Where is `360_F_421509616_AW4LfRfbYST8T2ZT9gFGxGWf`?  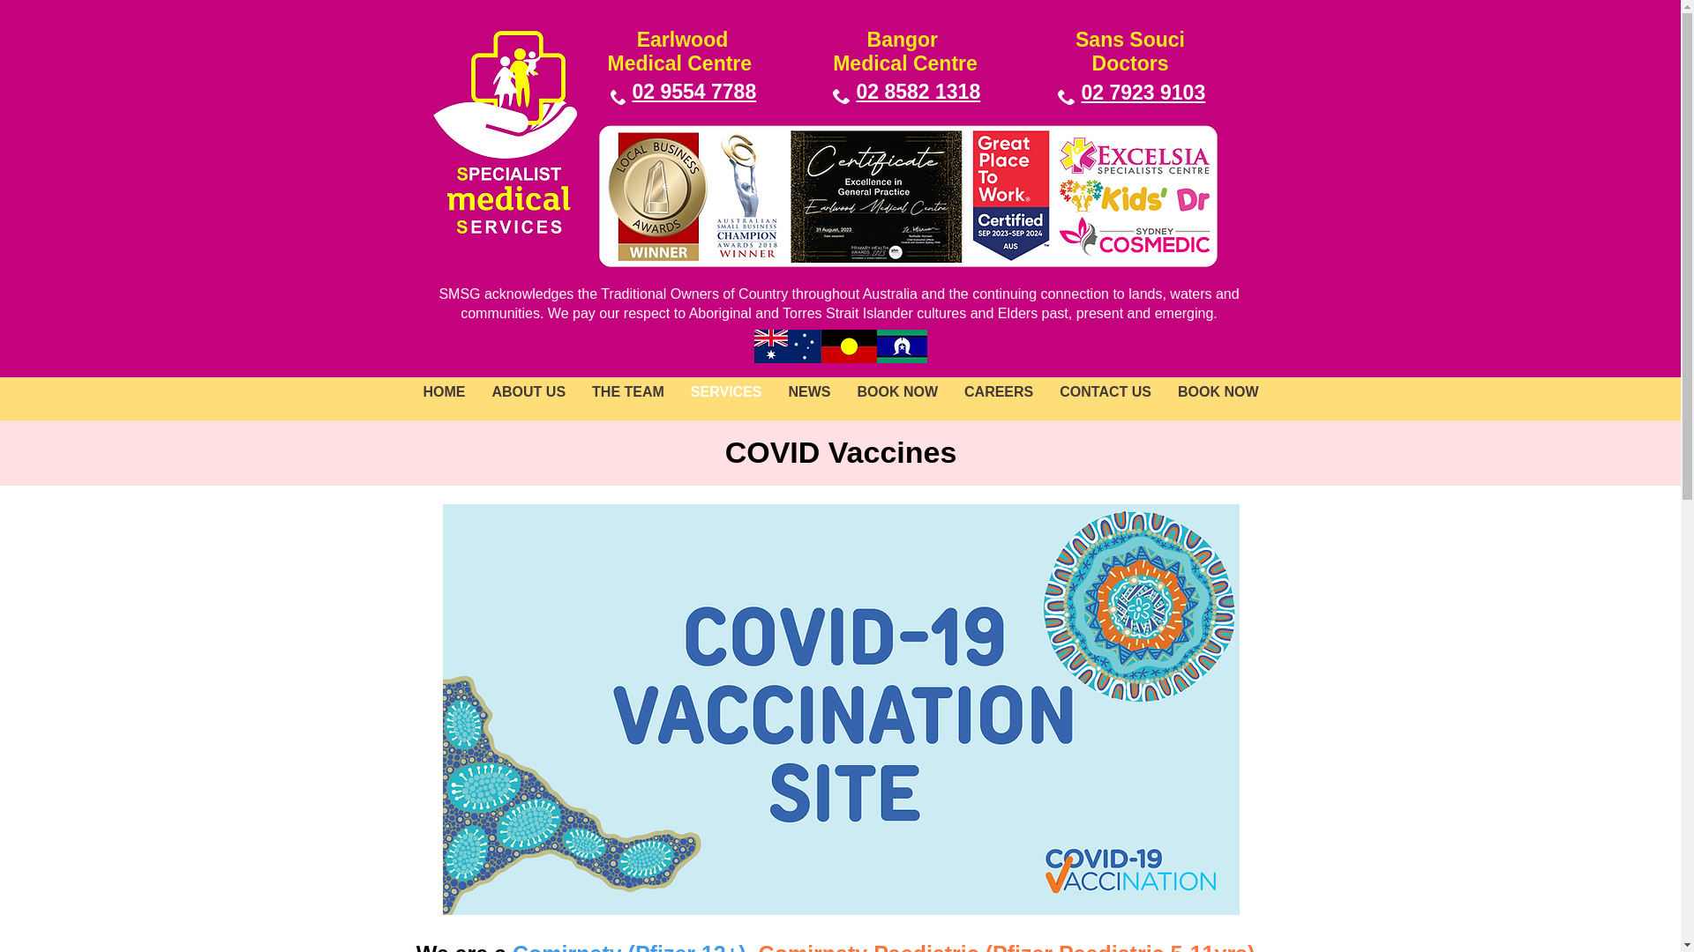 360_F_421509616_AW4LfRfbYST8T2ZT9gFGxGWf is located at coordinates (1015, 194).